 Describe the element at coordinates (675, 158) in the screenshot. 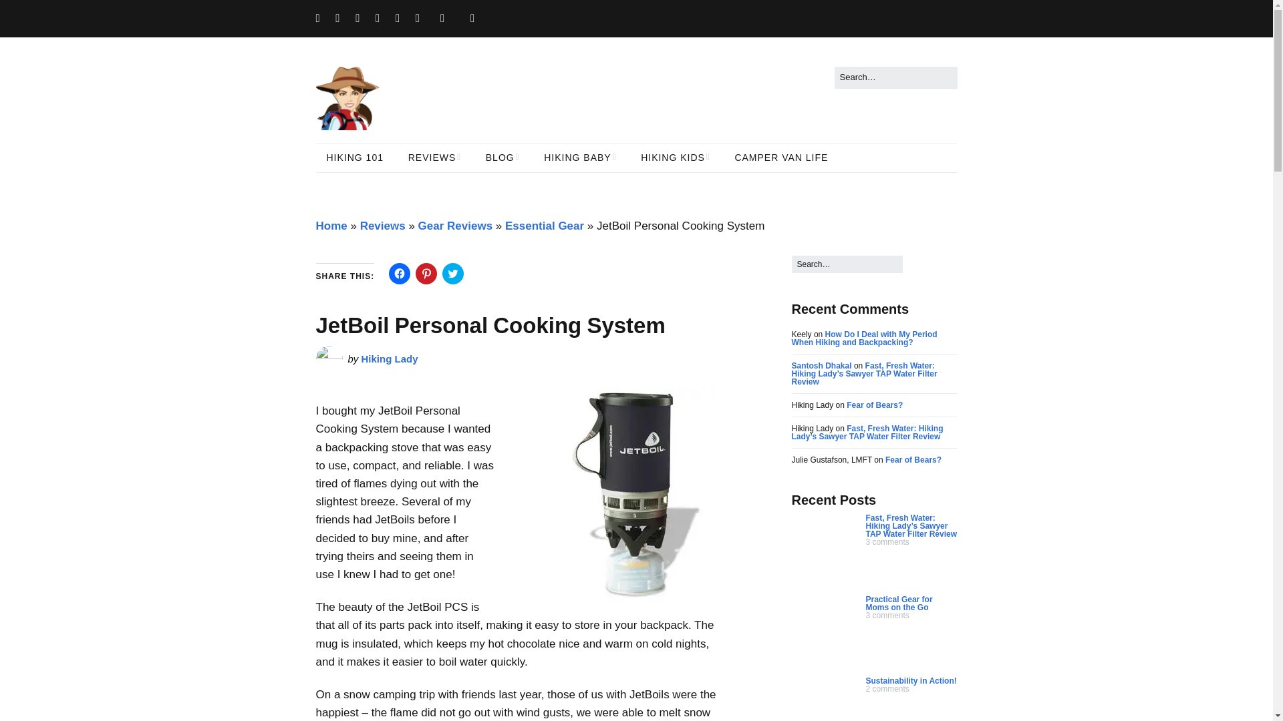

I see `HIKING KIDS` at that location.